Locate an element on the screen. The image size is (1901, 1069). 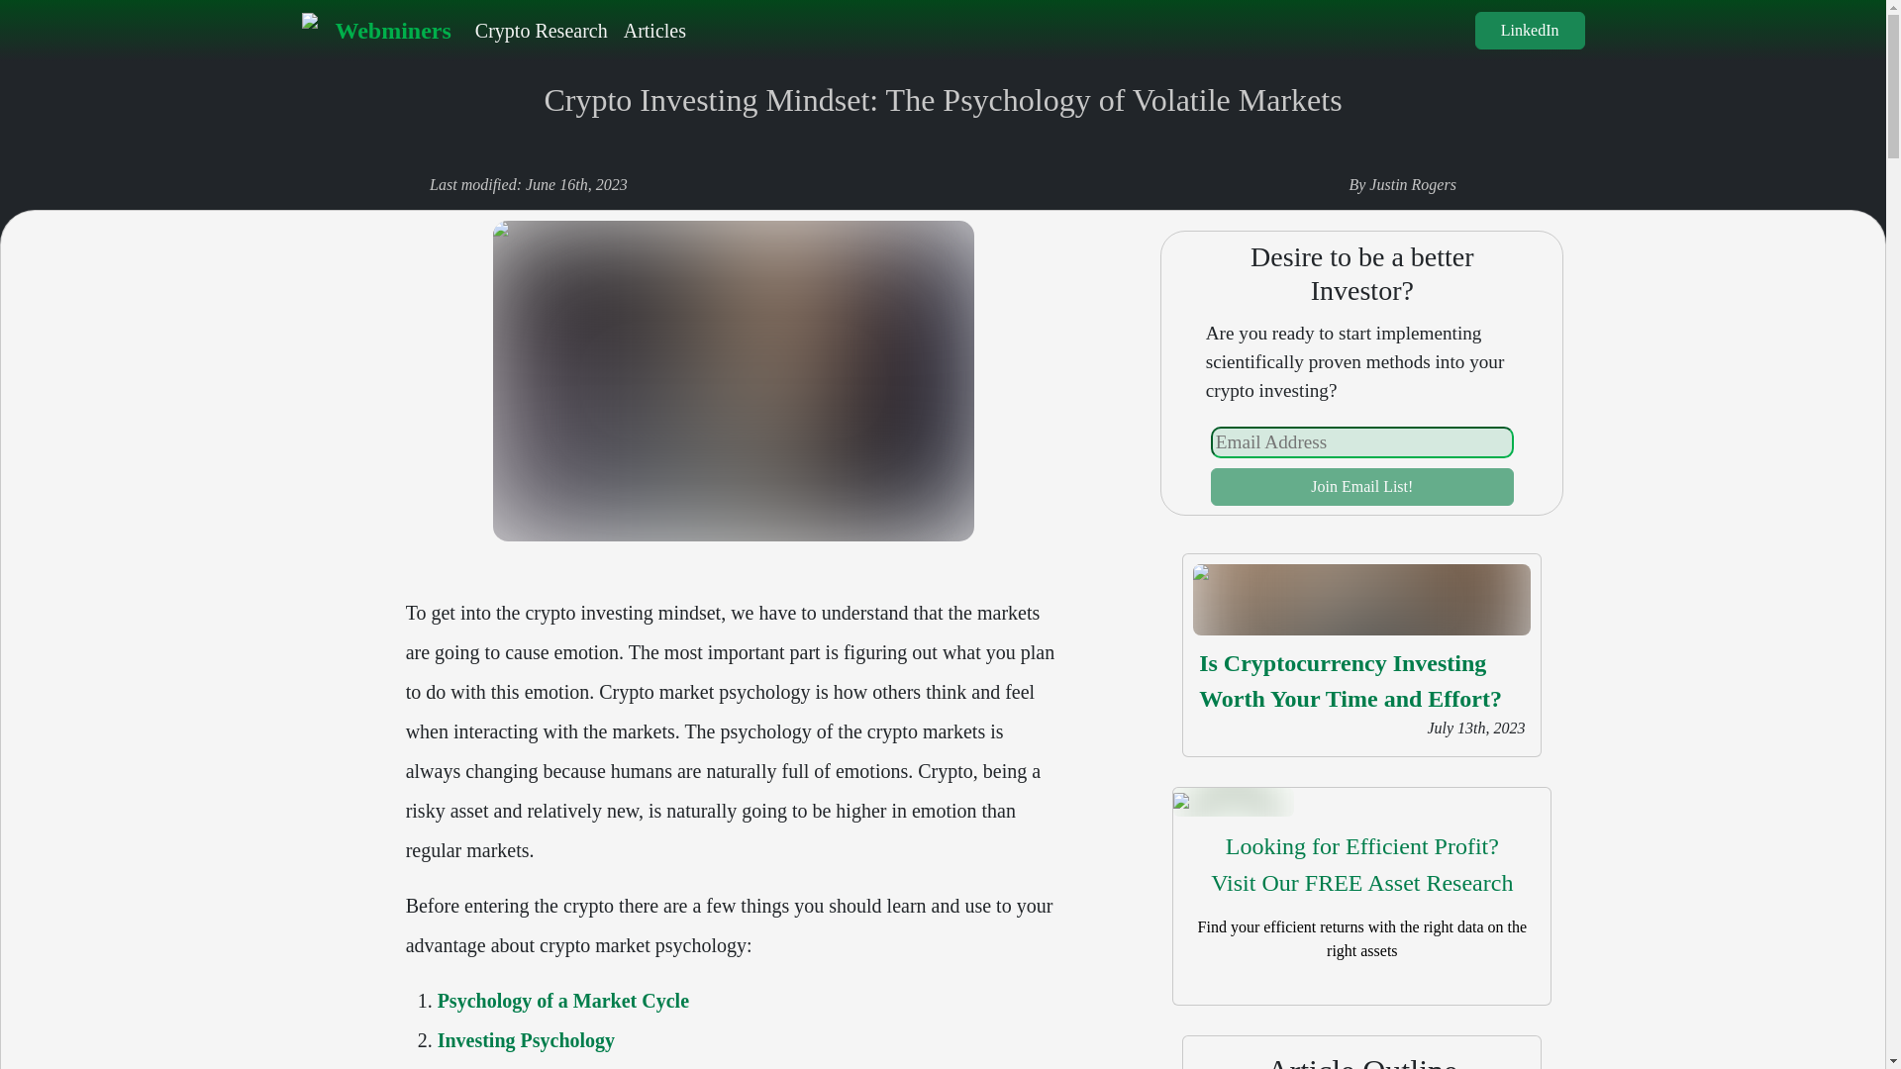
Join Email List! is located at coordinates (1362, 487).